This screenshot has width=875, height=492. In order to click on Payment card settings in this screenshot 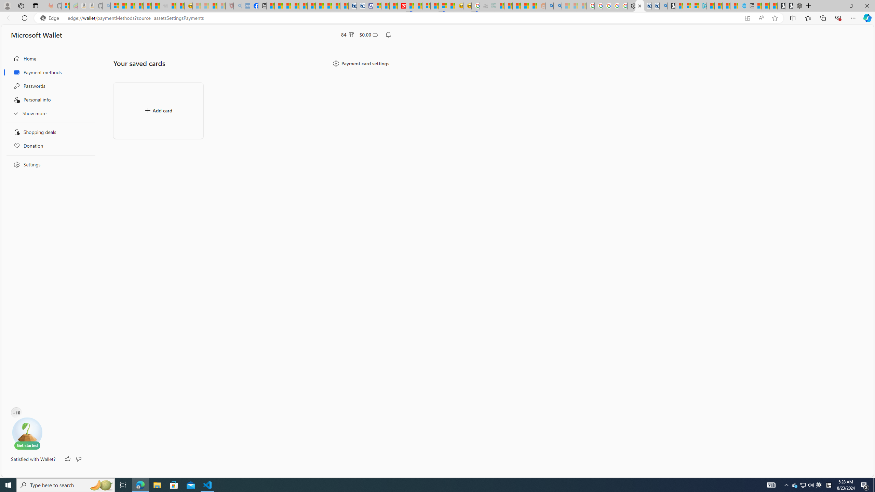, I will do `click(361, 63)`.